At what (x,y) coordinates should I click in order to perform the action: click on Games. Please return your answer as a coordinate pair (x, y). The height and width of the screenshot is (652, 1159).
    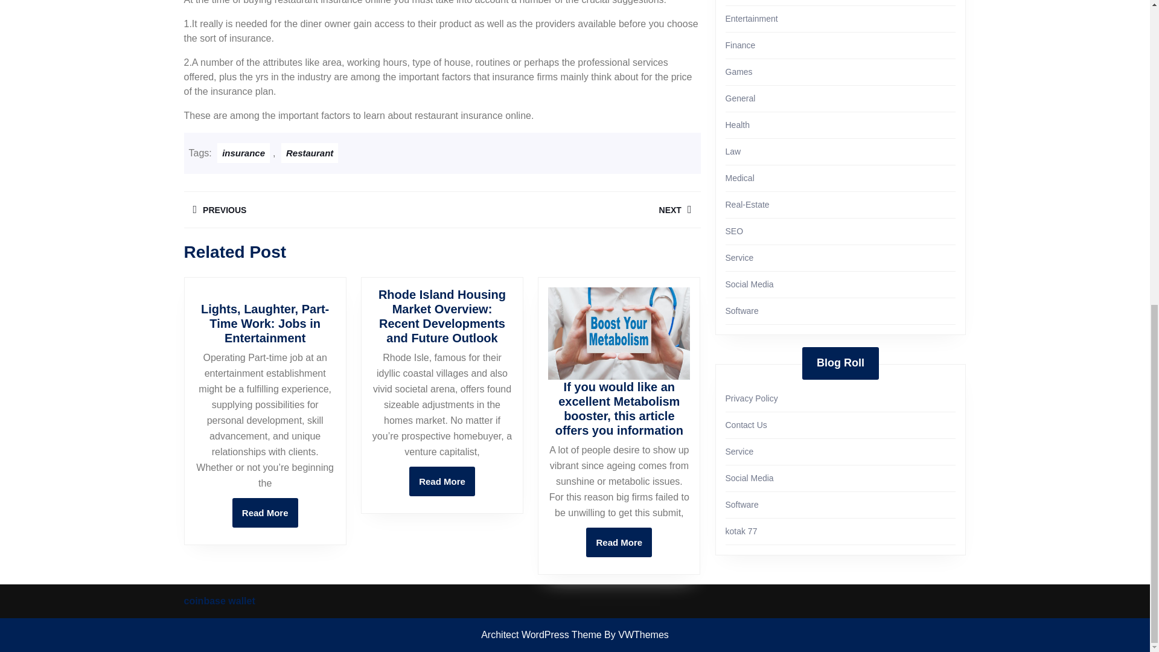
    Looking at the image, I should click on (739, 72).